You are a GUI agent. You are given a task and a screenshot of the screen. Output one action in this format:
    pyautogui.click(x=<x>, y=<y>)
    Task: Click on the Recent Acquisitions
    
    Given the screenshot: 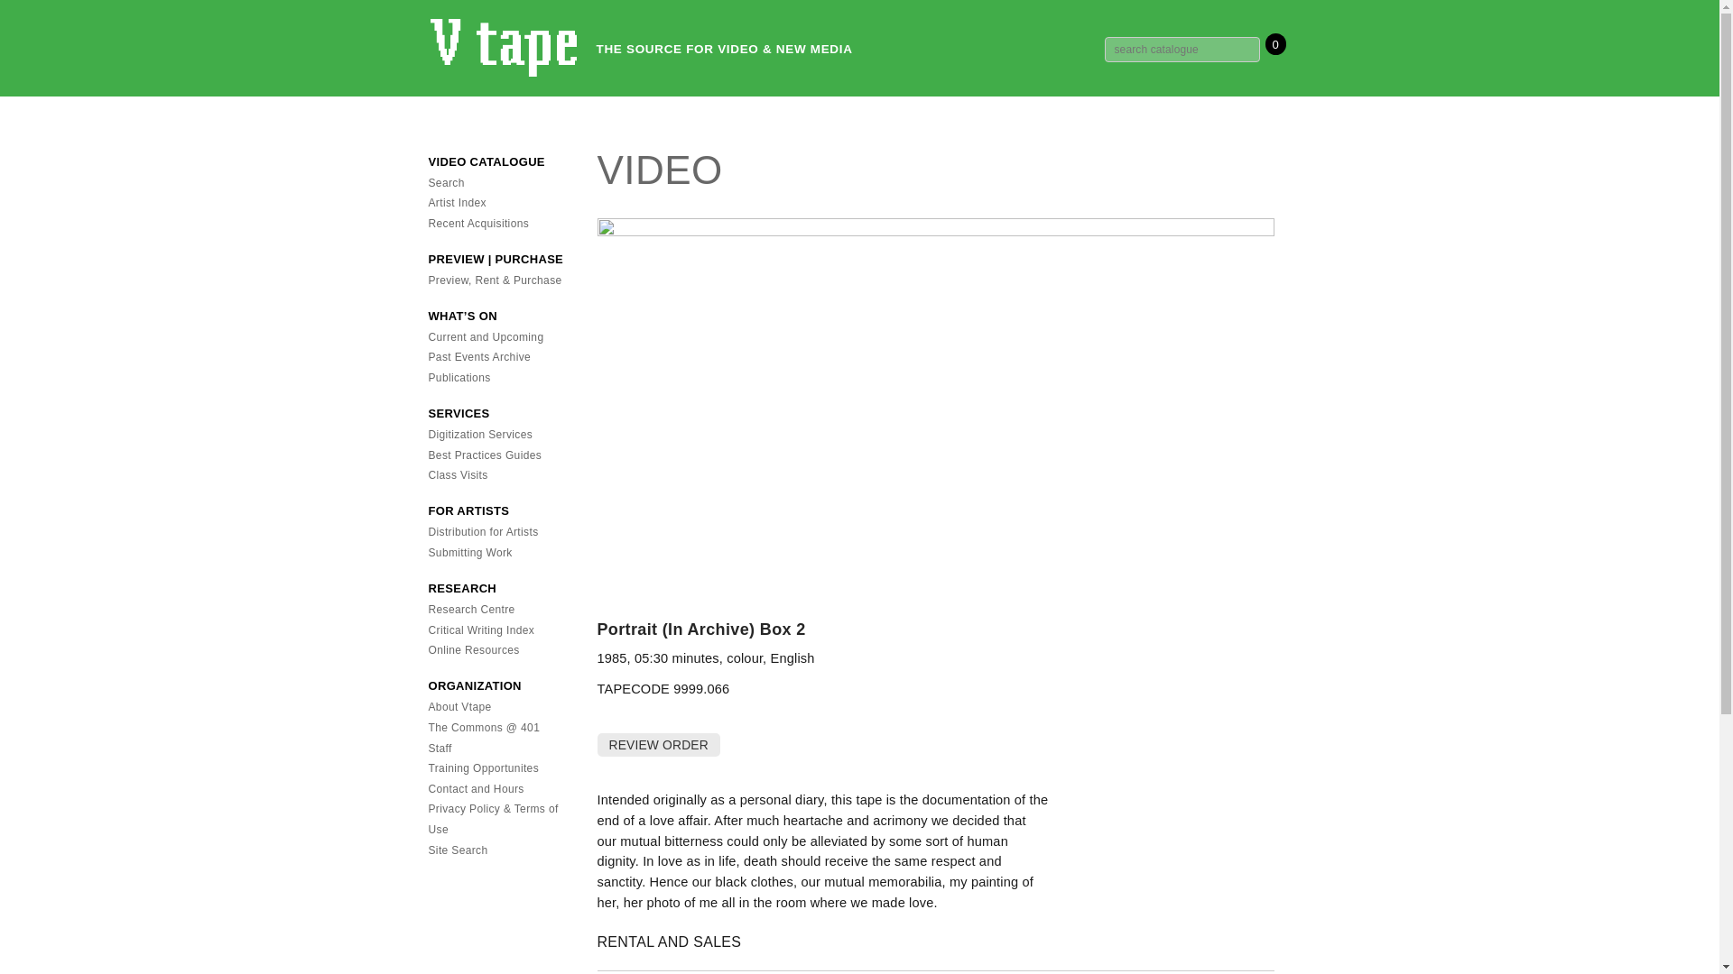 What is the action you would take?
    pyautogui.click(x=478, y=223)
    